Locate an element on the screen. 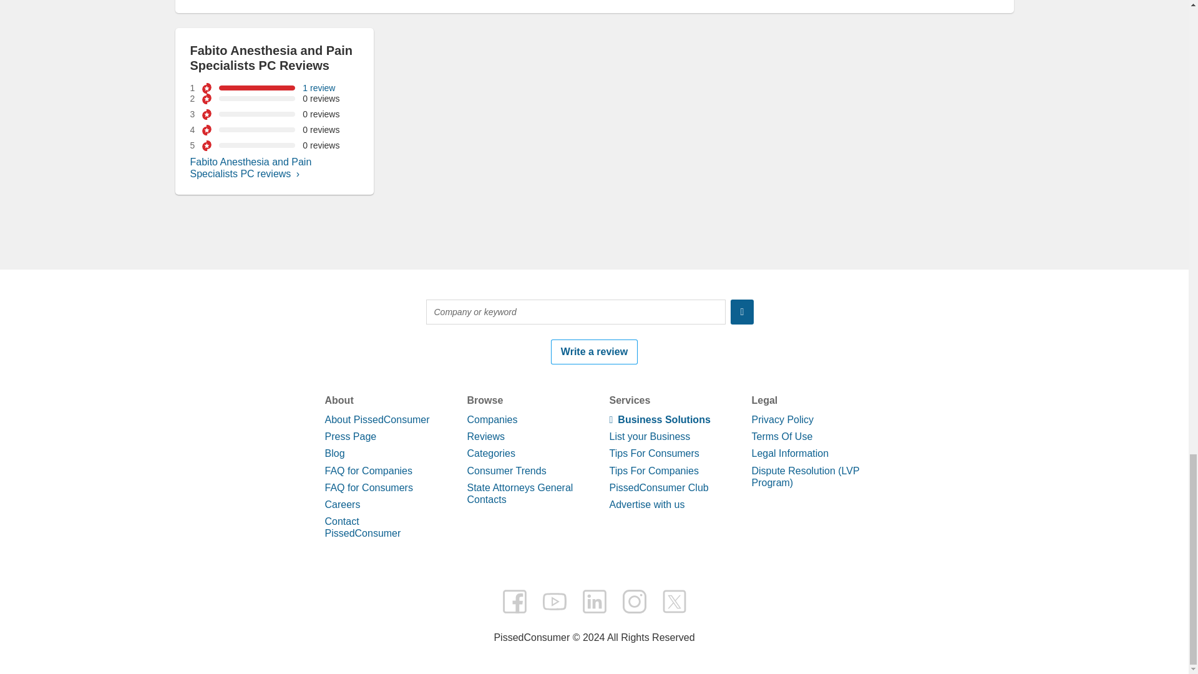 This screenshot has height=674, width=1198. Fabito Anesthesia and Pain Specialists PC reviews is located at coordinates (250, 167).